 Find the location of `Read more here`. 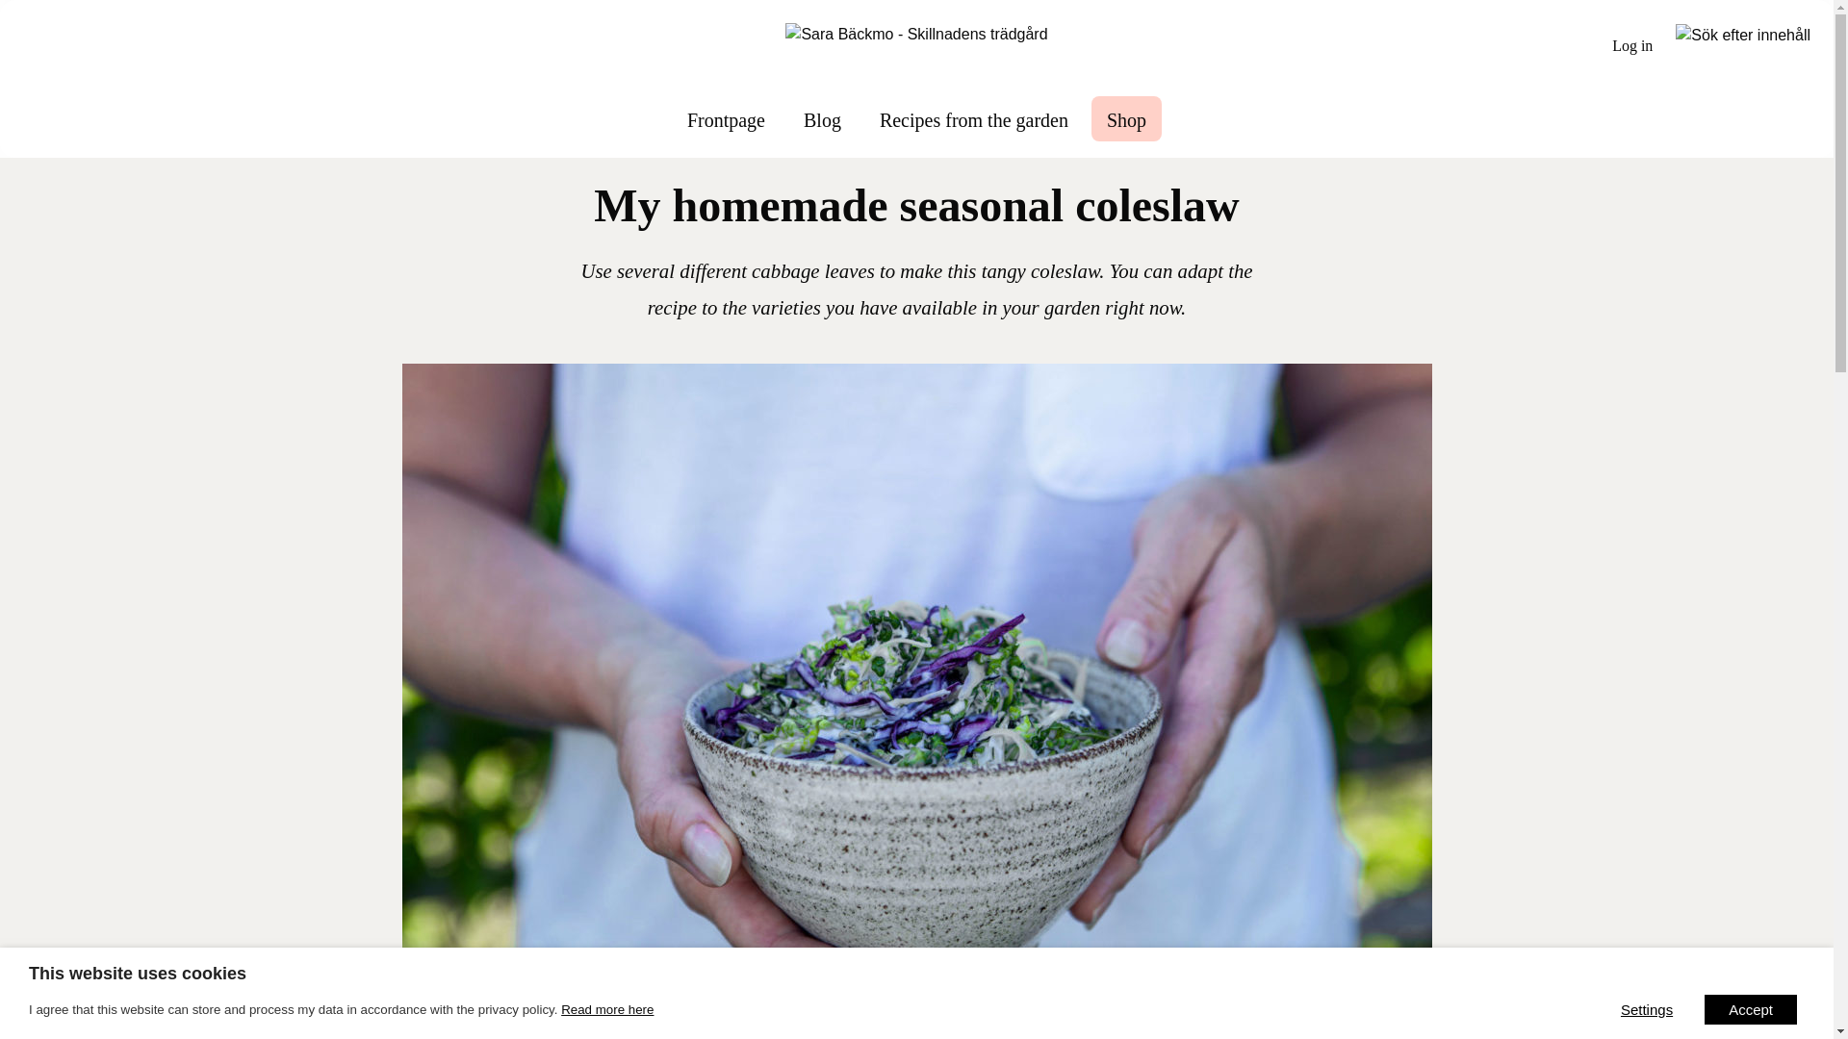

Read more here is located at coordinates (607, 1010).